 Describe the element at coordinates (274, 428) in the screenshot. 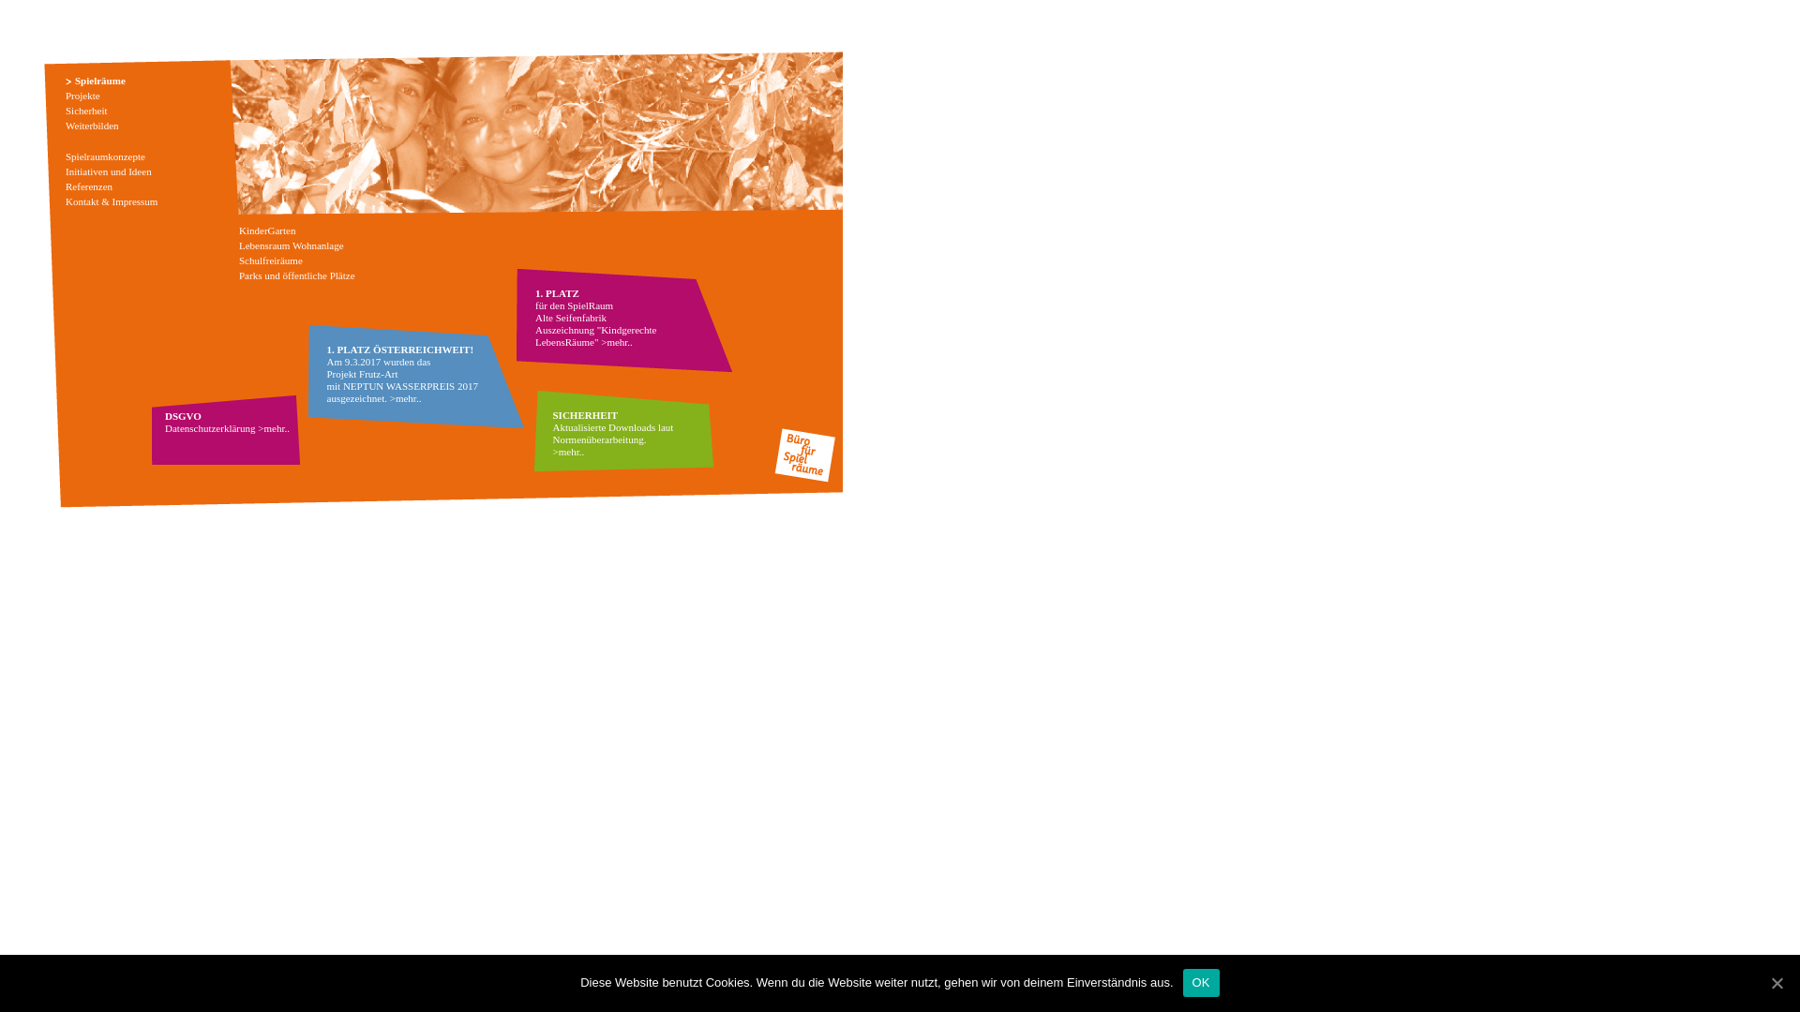

I see `>mehr..` at that location.